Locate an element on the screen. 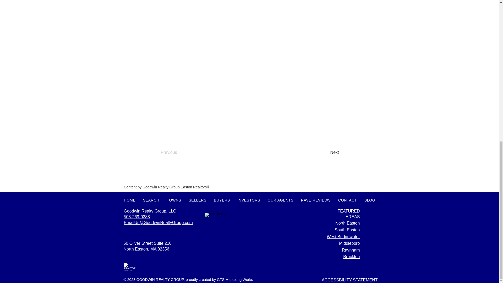 The width and height of the screenshot is (503, 283). Previous is located at coordinates (178, 152).